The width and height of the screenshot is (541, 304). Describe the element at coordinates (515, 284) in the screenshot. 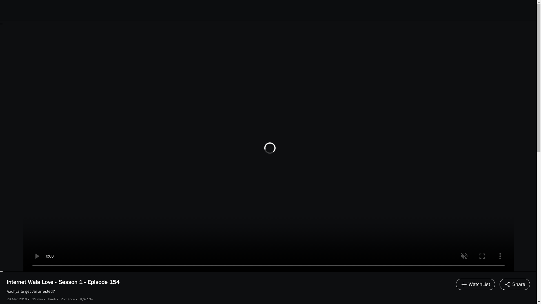

I see `Share` at that location.